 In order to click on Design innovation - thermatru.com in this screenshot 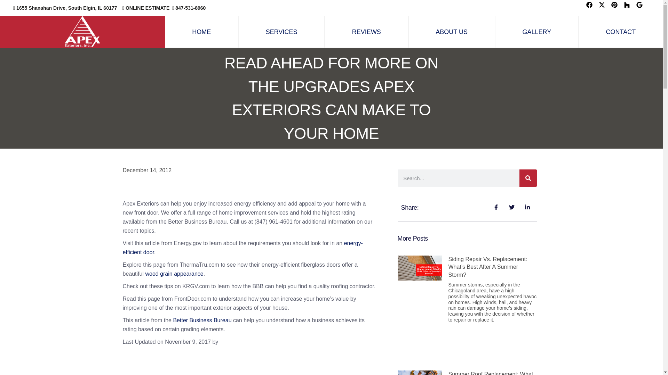, I will do `click(174, 274)`.